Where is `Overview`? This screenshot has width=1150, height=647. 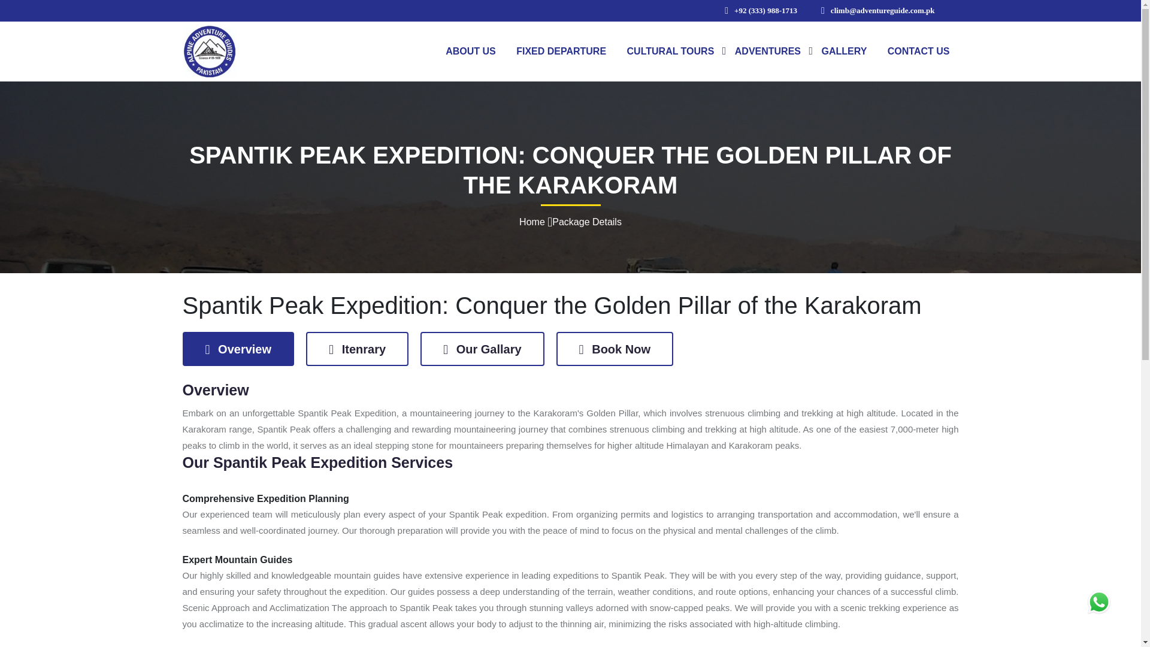
Overview is located at coordinates (238, 349).